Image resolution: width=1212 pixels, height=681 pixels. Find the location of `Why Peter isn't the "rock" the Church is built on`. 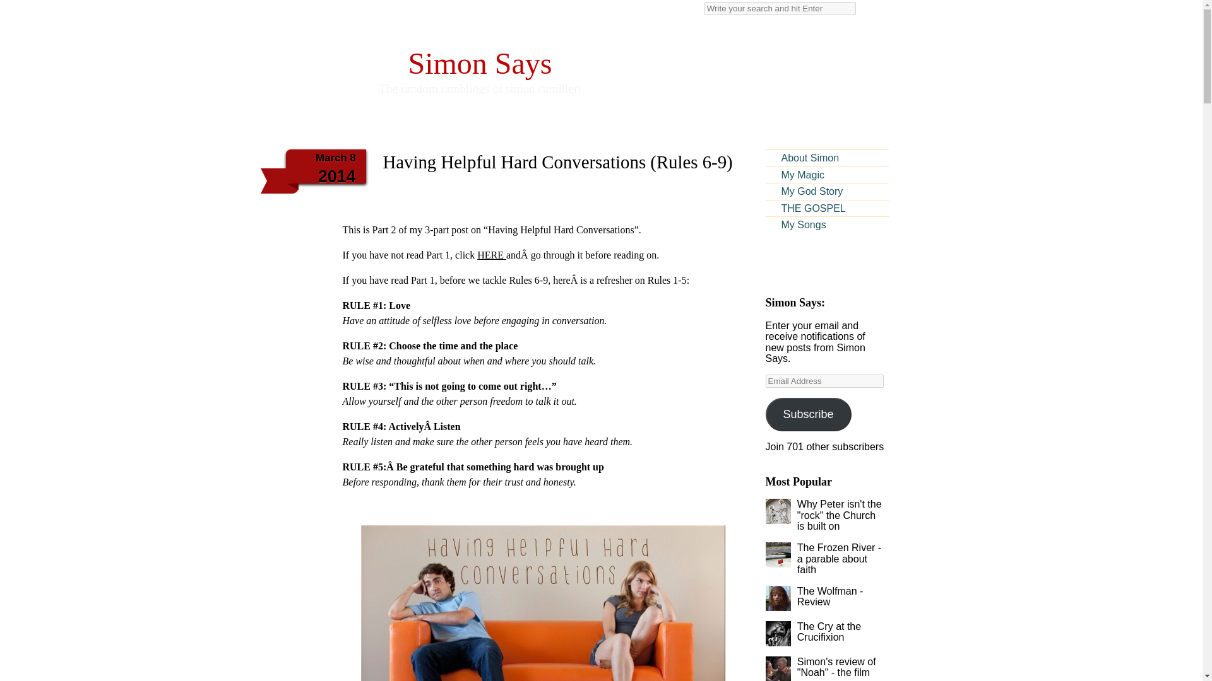

Why Peter isn't the "rock" the Church is built on is located at coordinates (480, 55).